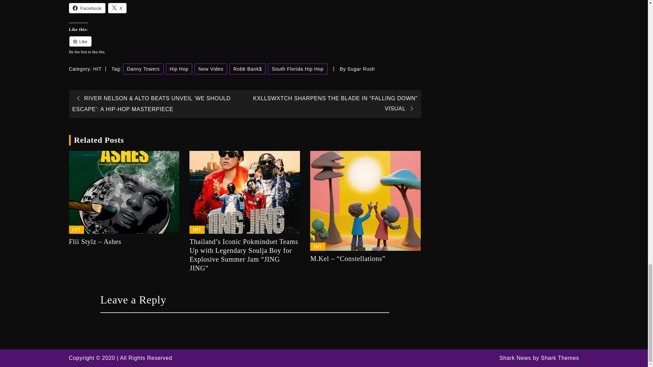  I want to click on New Video, so click(211, 69).